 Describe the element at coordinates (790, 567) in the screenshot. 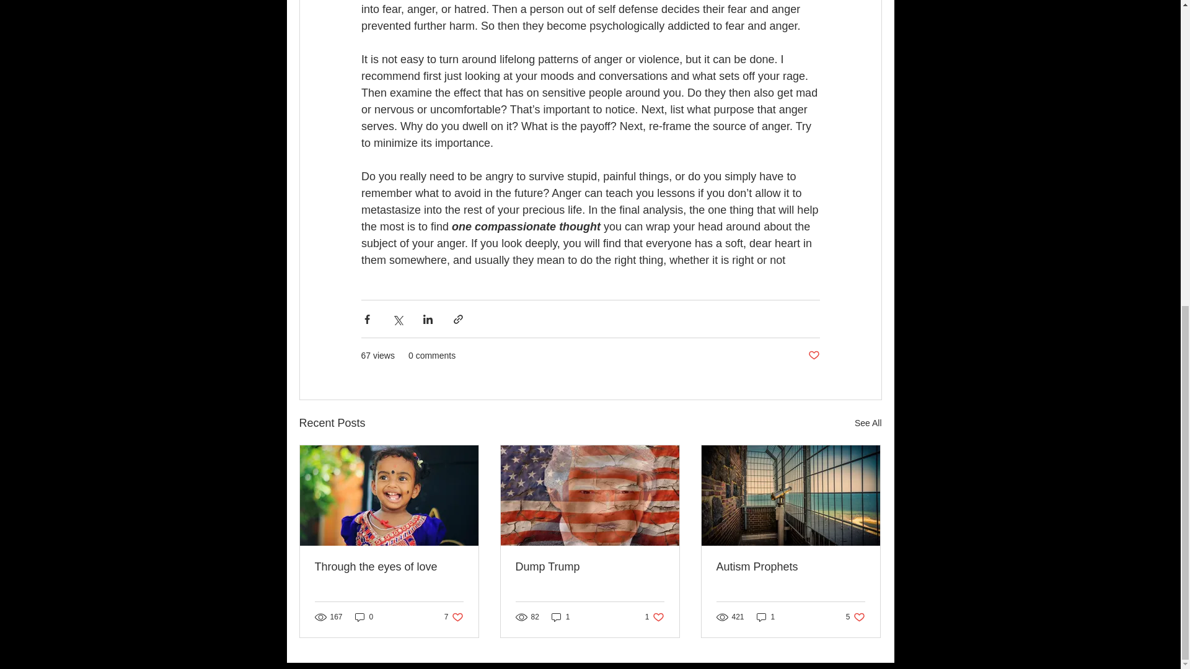

I see `1` at that location.